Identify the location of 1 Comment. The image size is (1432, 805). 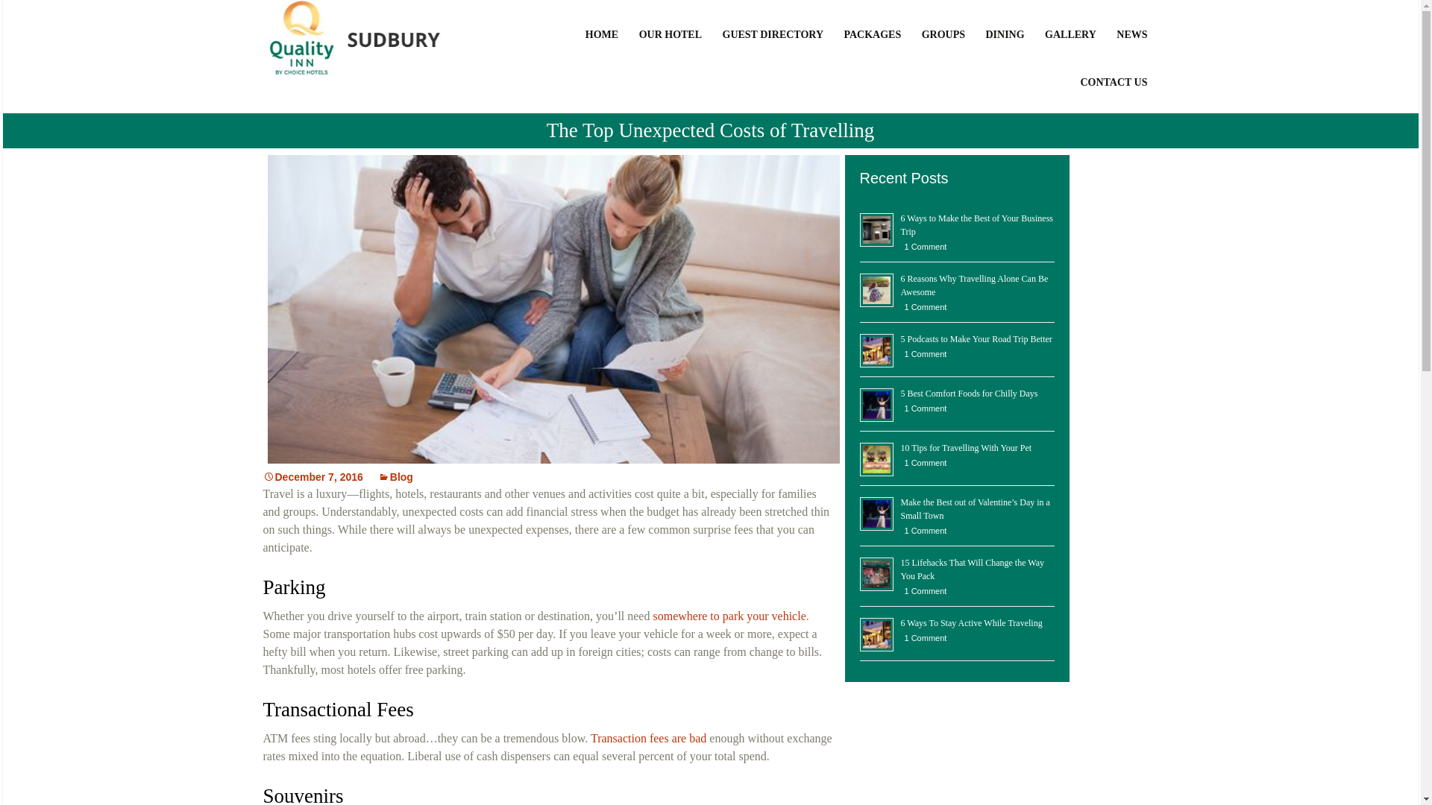
(923, 462).